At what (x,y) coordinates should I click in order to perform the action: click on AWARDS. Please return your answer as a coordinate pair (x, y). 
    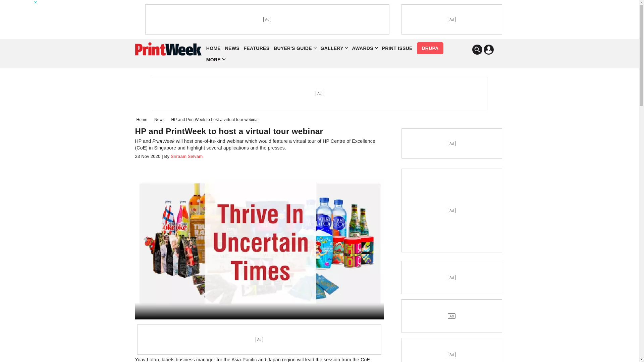
    Looking at the image, I should click on (365, 48).